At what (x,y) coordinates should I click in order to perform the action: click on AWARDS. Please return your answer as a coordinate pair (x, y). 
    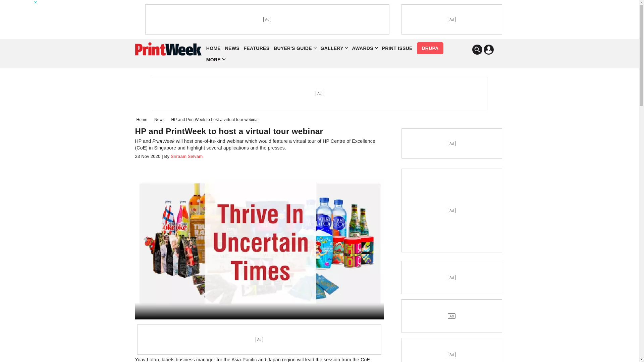
    Looking at the image, I should click on (365, 48).